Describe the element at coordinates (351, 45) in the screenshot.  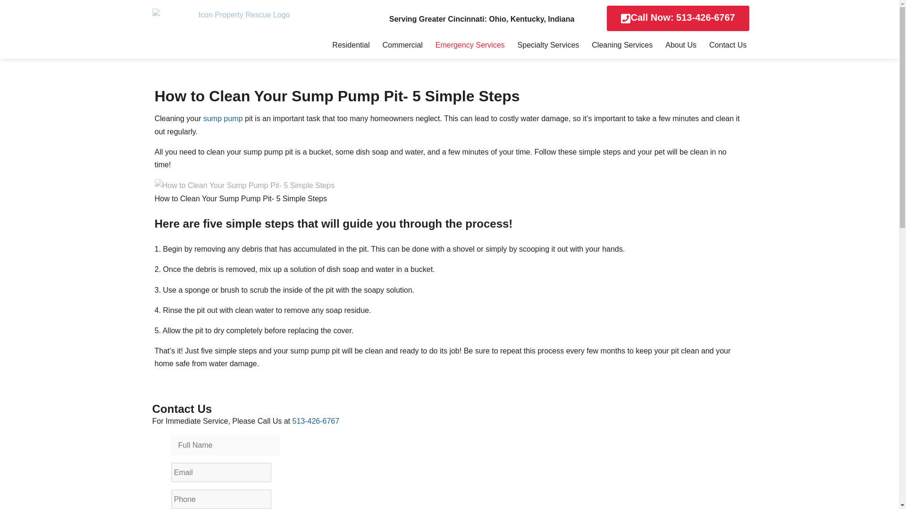
I see `Residential` at that location.